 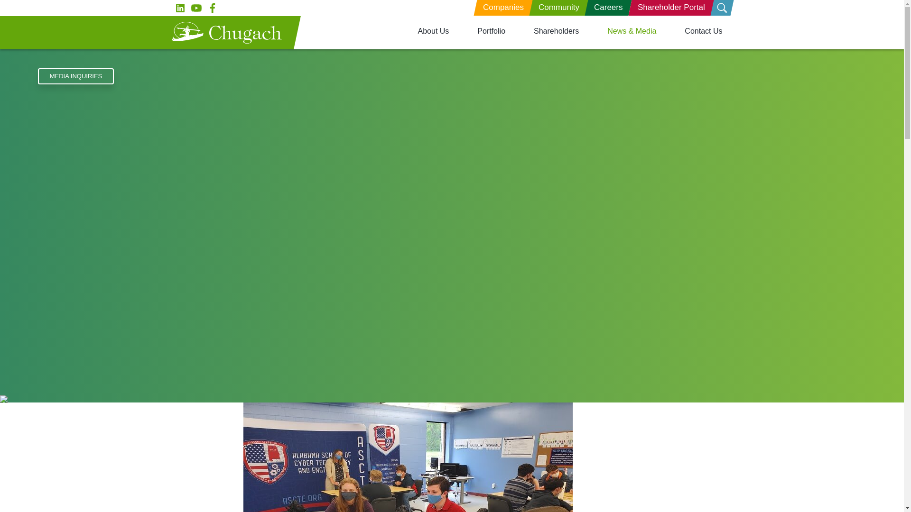 I want to click on Shareholder Portal, so click(x=669, y=8).